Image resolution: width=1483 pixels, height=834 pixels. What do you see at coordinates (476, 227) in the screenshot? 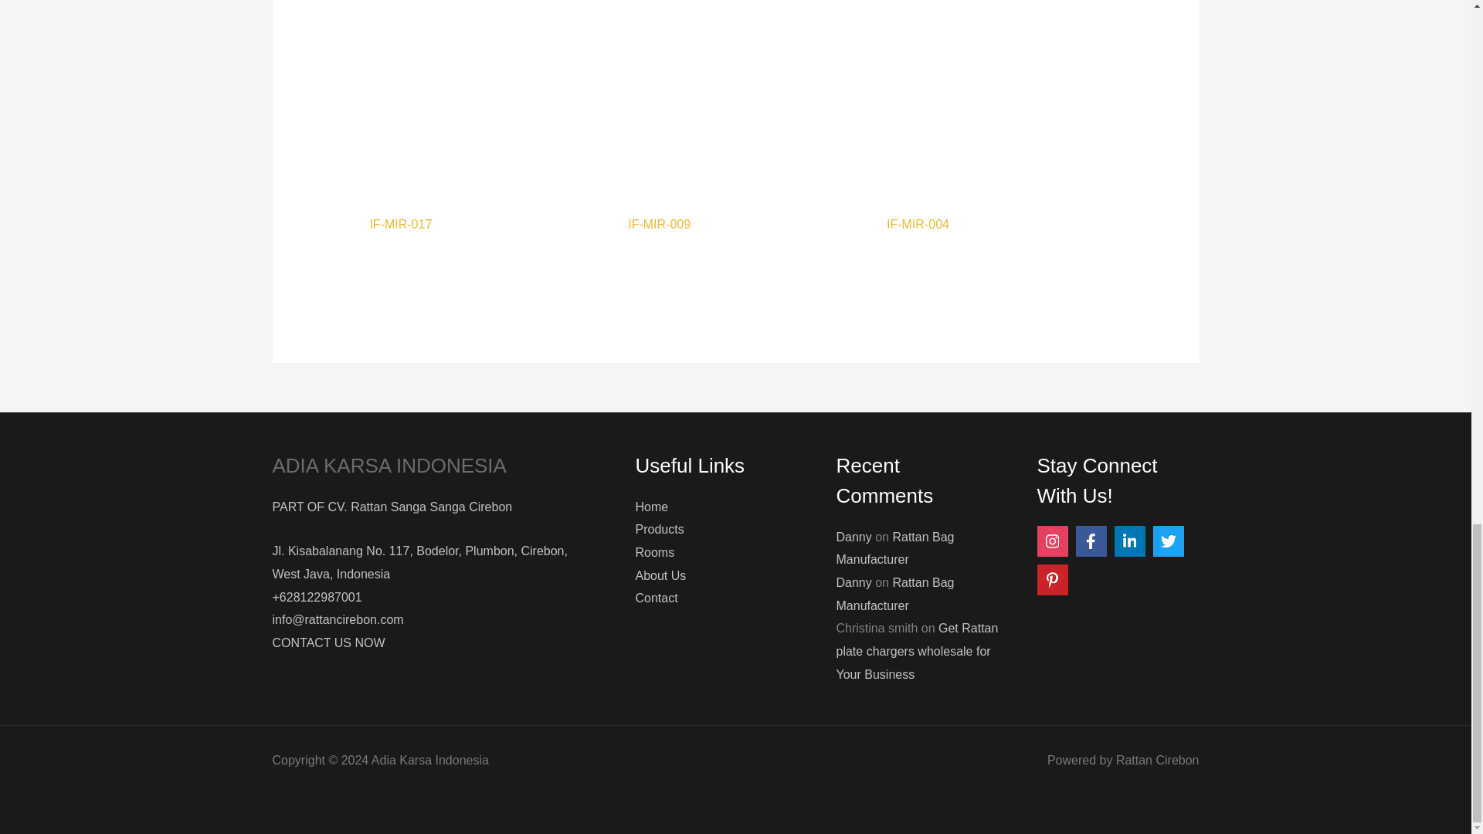
I see `IF-MIR-017` at bounding box center [476, 227].